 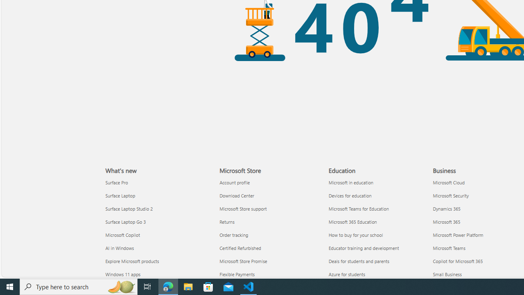 I want to click on Returns Microsoft Store, so click(x=227, y=221).